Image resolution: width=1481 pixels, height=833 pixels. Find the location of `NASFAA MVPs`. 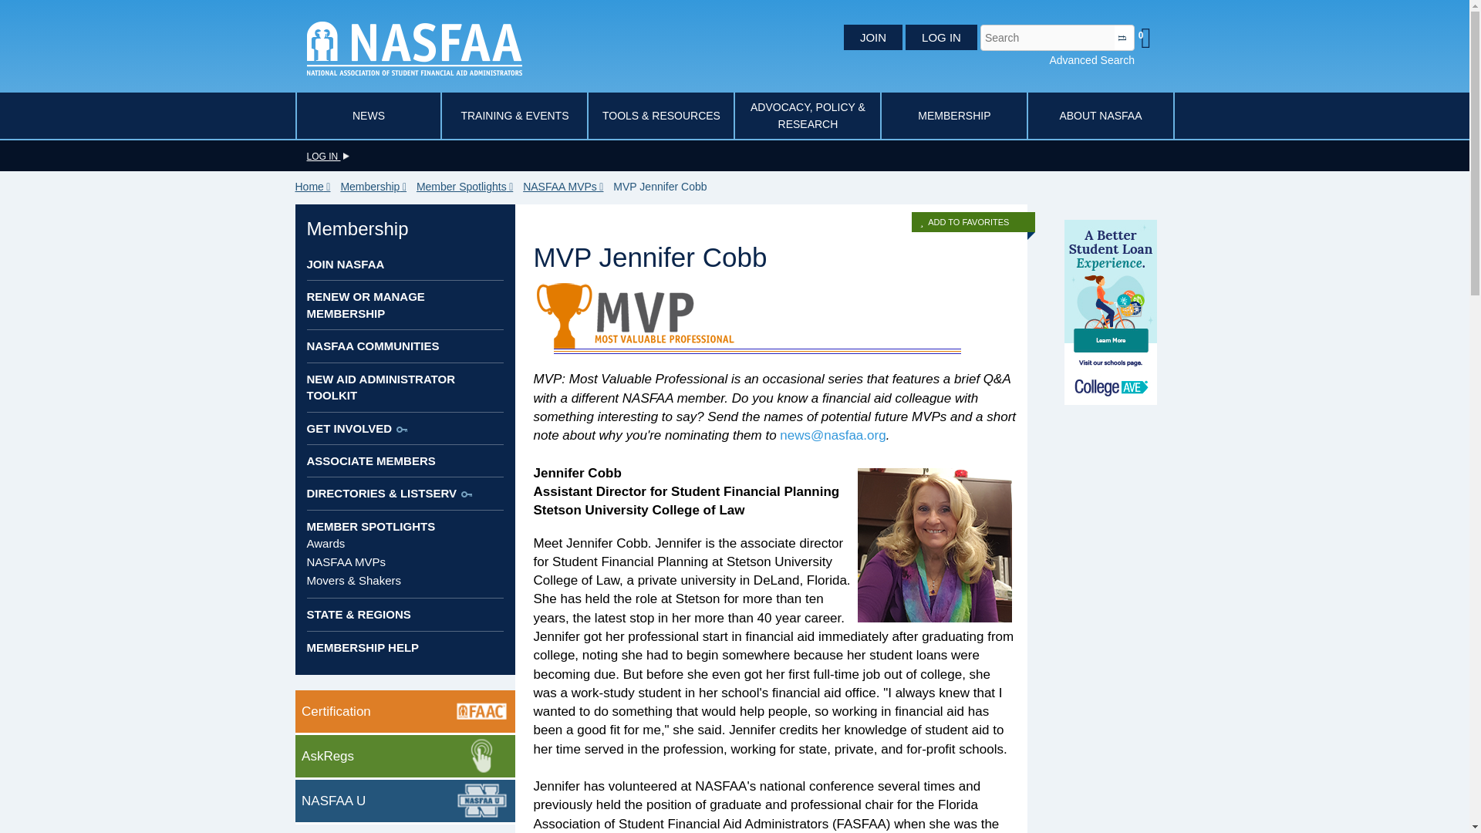

NASFAA MVPs is located at coordinates (346, 562).